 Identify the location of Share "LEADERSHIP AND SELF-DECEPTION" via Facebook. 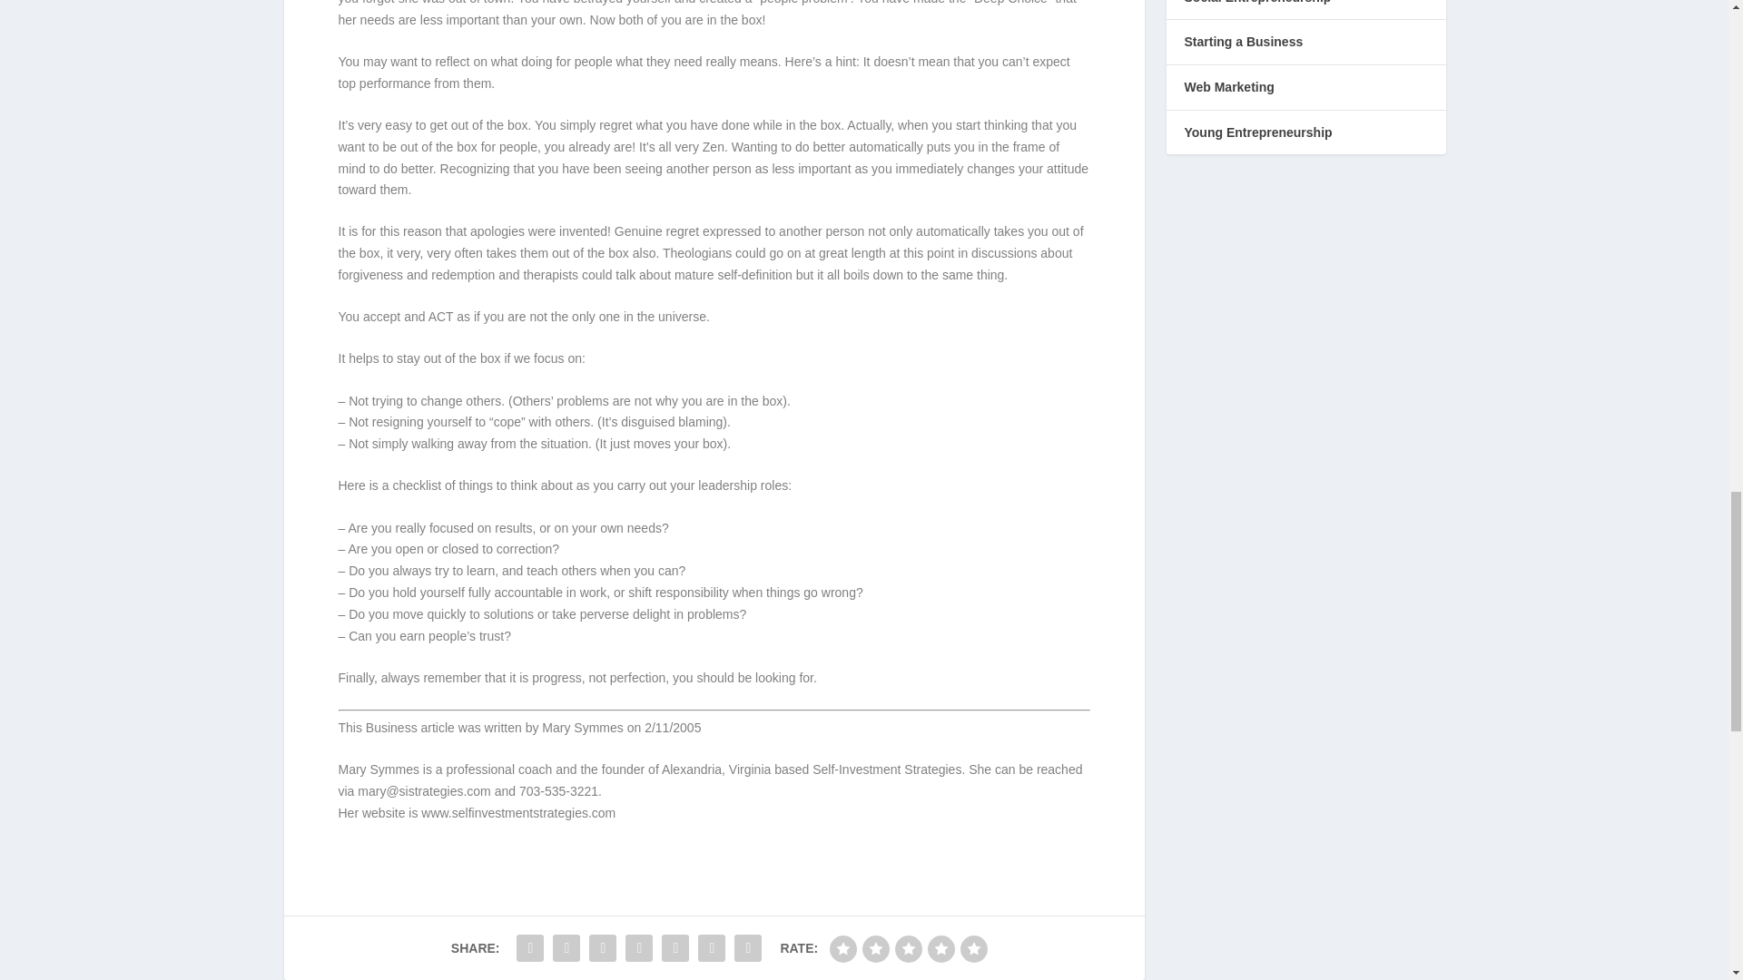
(530, 947).